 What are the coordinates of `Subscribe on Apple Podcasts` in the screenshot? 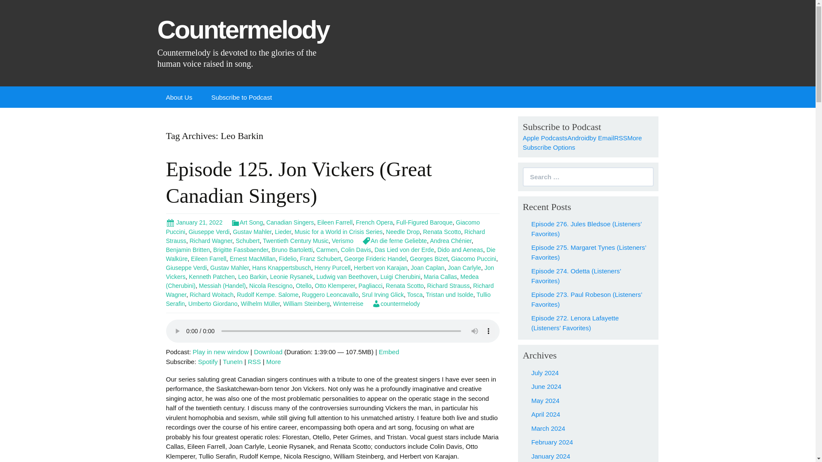 It's located at (545, 138).